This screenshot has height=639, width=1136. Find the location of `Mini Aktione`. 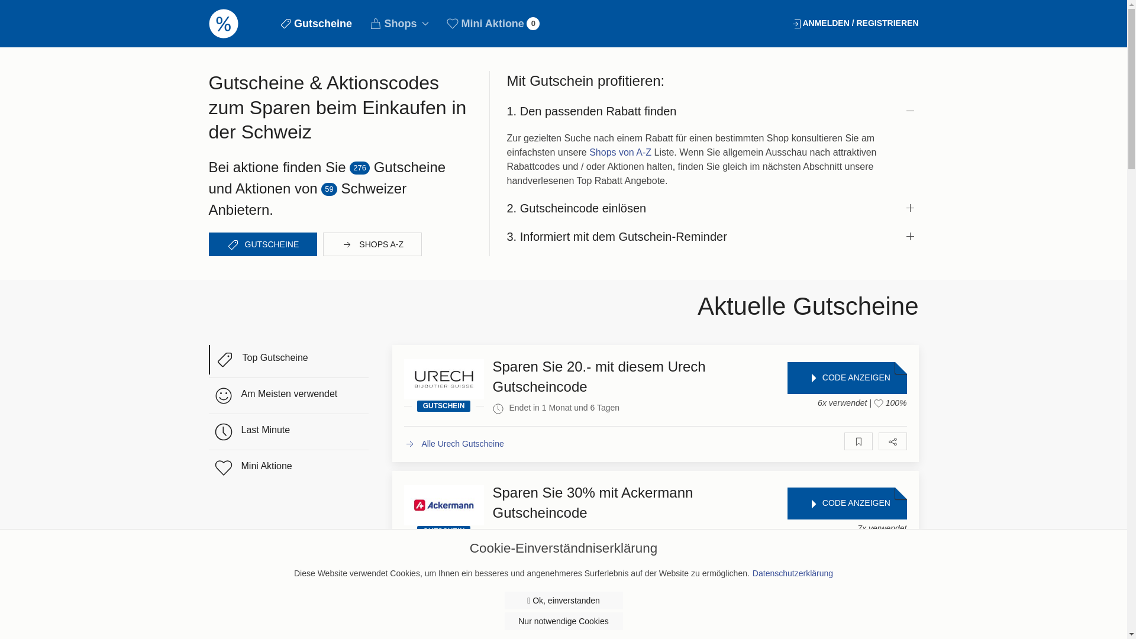

Mini Aktione is located at coordinates (288, 468).